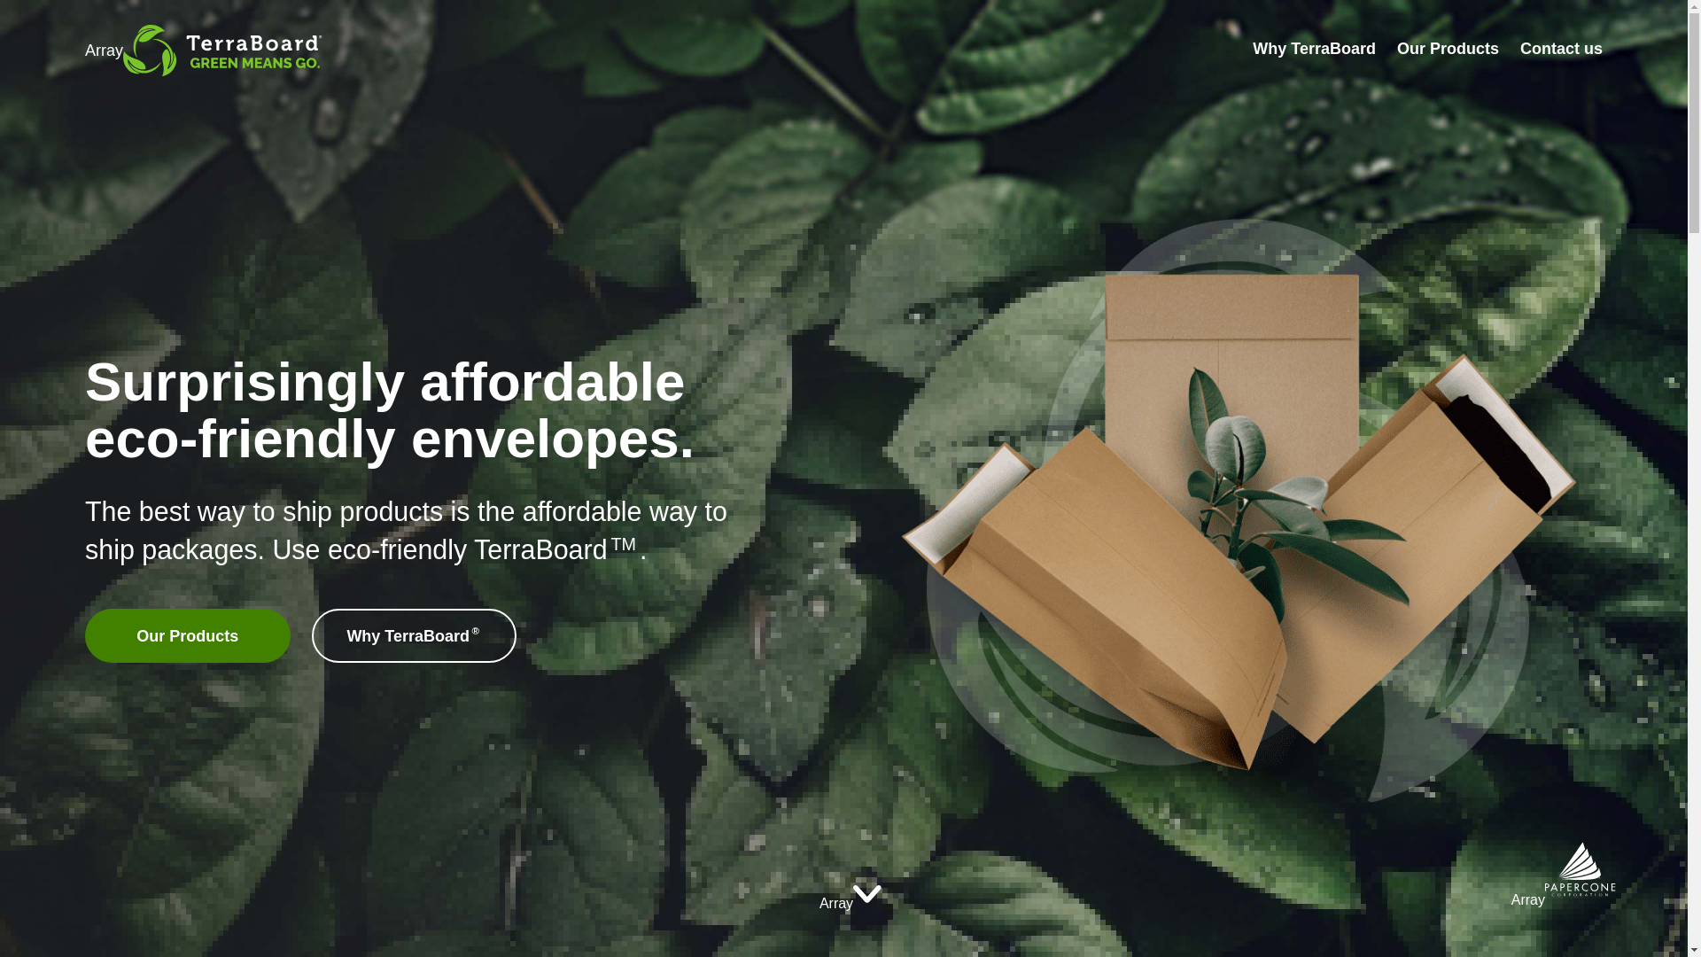 Image resolution: width=1701 pixels, height=957 pixels. I want to click on Search, so click(1074, 3).